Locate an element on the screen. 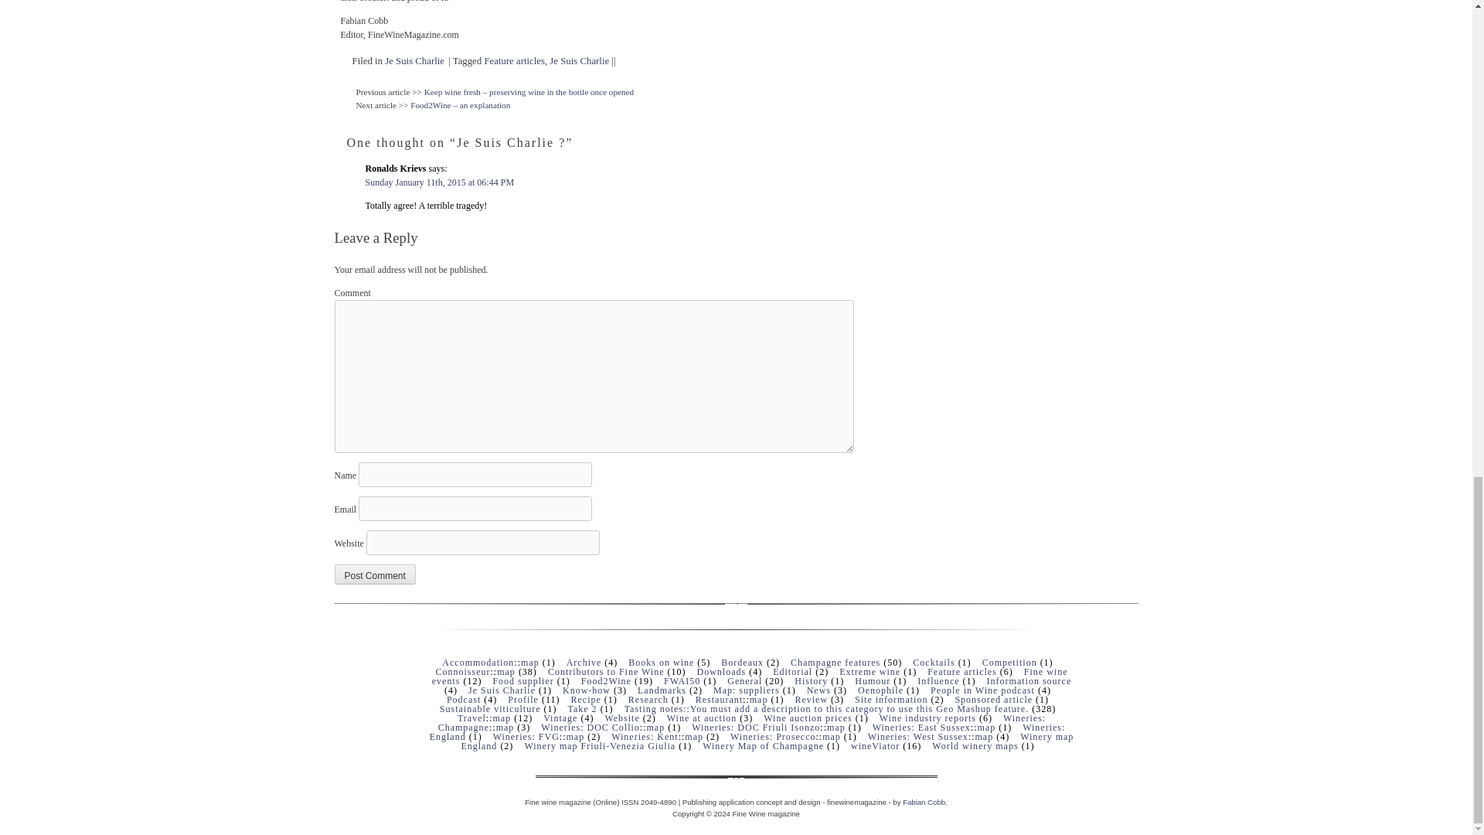 Image resolution: width=1484 pixels, height=835 pixels. Restaurants. is located at coordinates (719, 699).